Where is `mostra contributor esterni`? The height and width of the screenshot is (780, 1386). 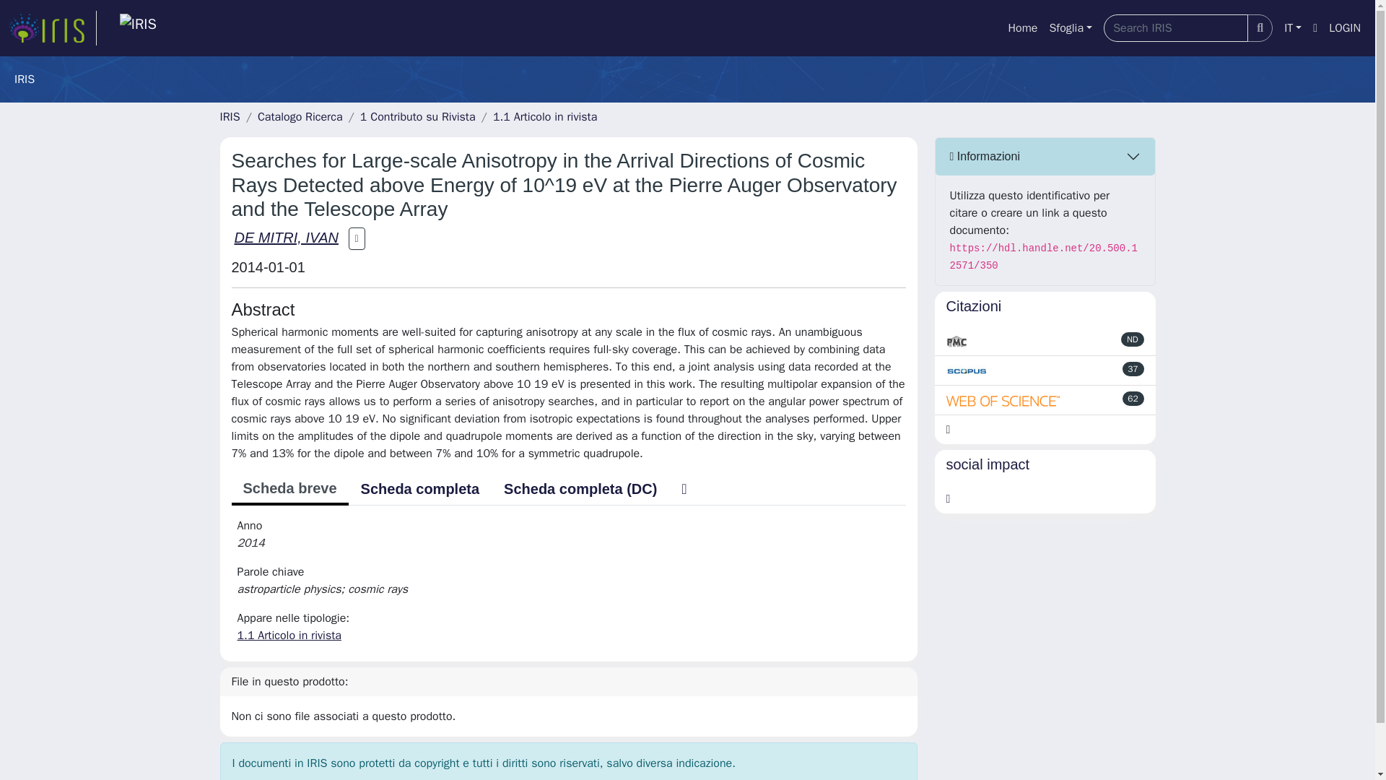
mostra contributor esterni is located at coordinates (357, 239).